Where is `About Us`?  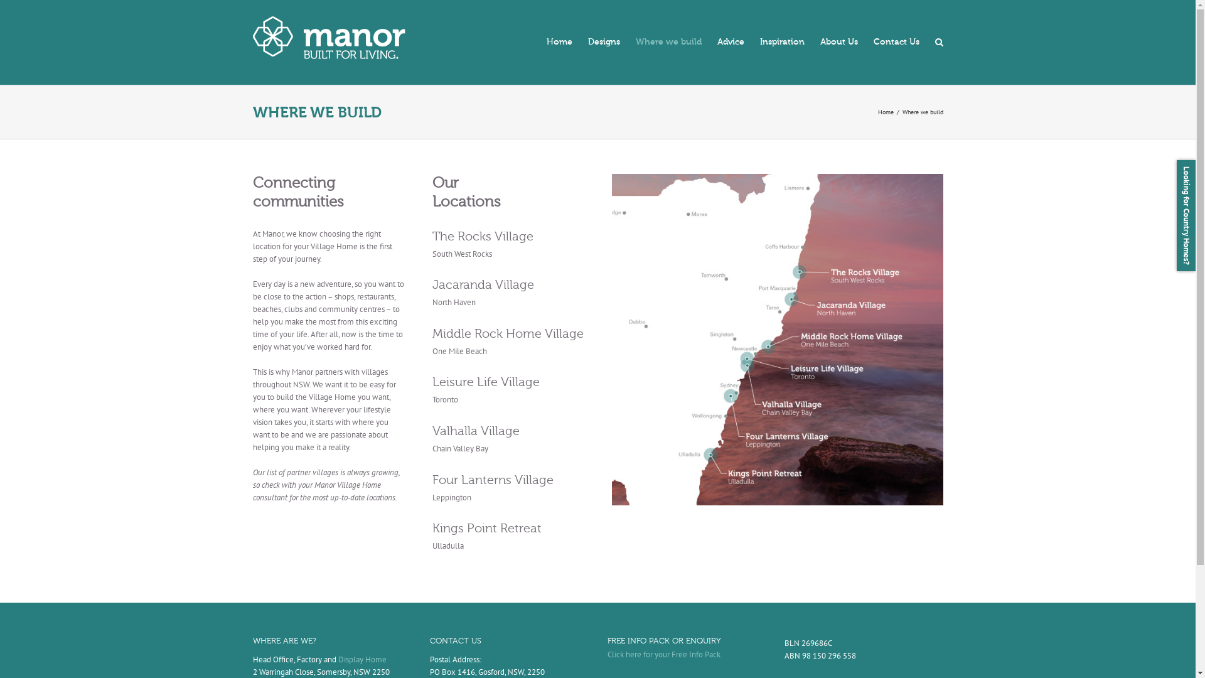 About Us is located at coordinates (838, 43).